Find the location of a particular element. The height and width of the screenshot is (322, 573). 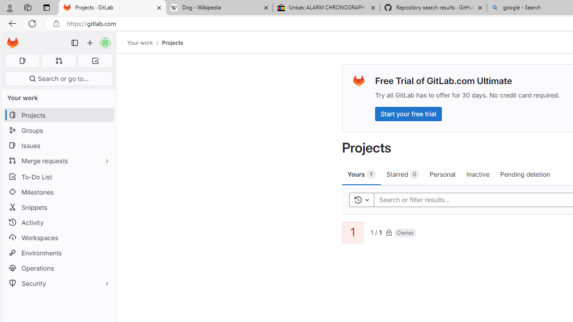

Create new... is located at coordinates (90, 43).